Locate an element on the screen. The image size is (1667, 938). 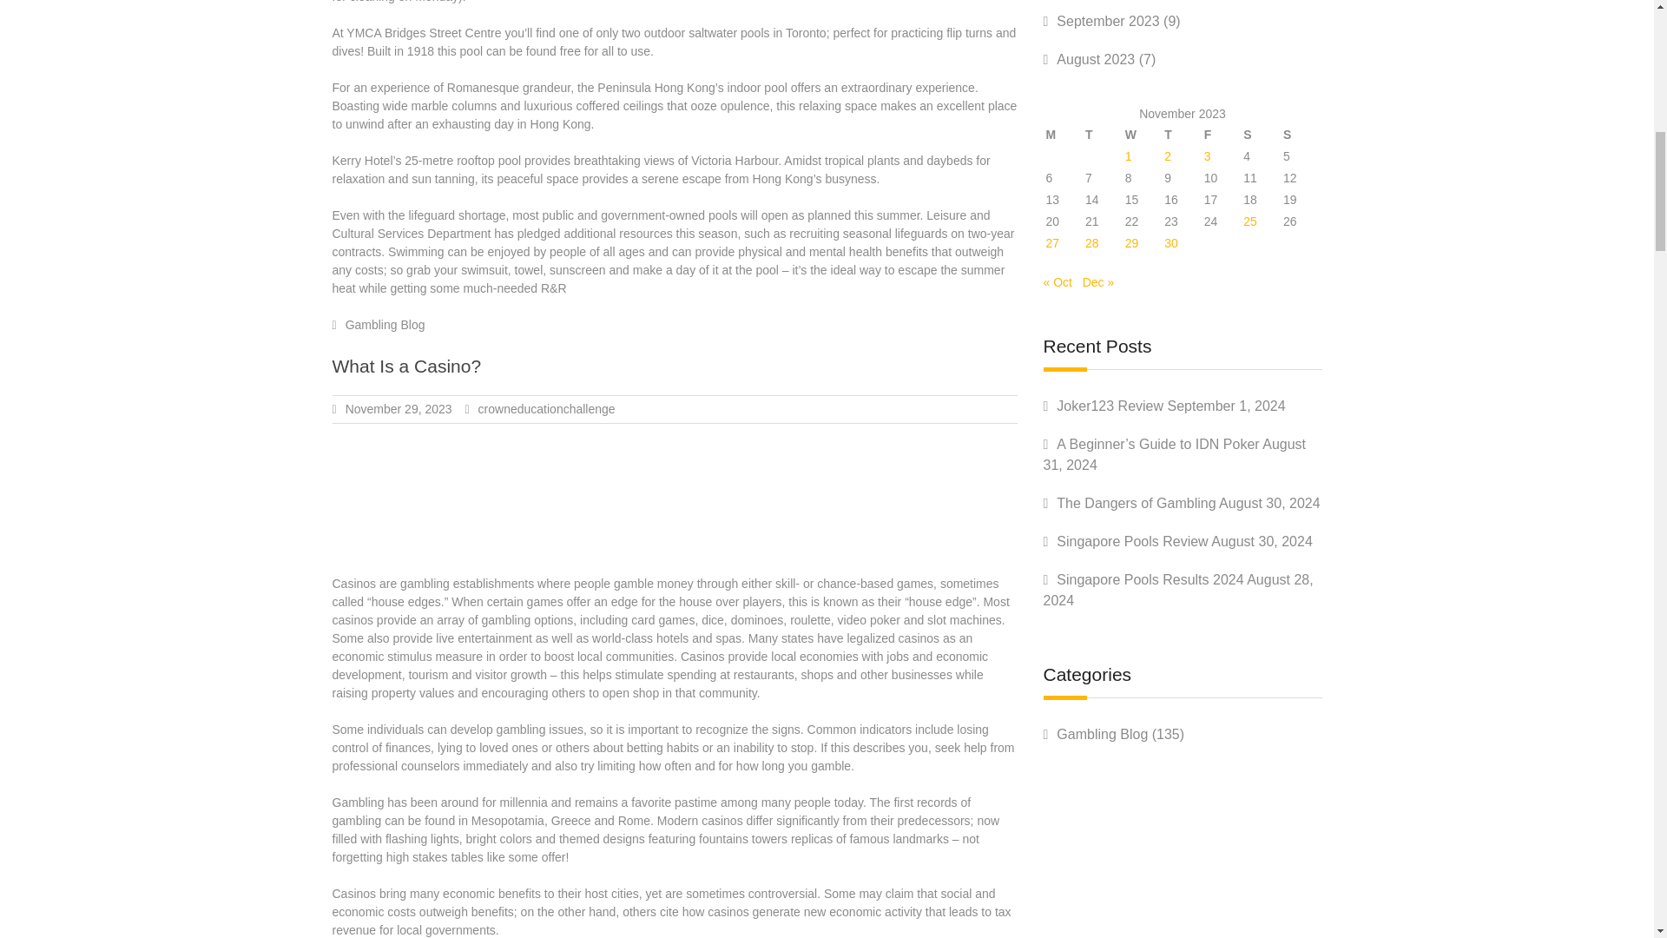
Saturday is located at coordinates (1261, 135).